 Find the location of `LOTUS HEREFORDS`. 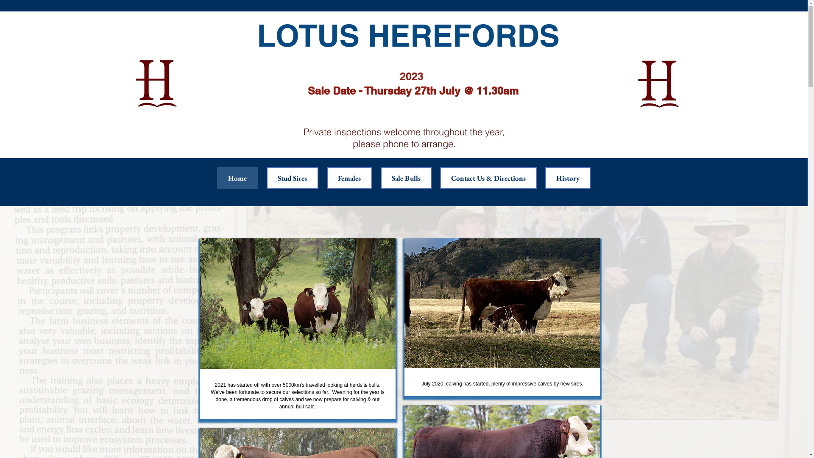

LOTUS HEREFORDS is located at coordinates (408, 36).